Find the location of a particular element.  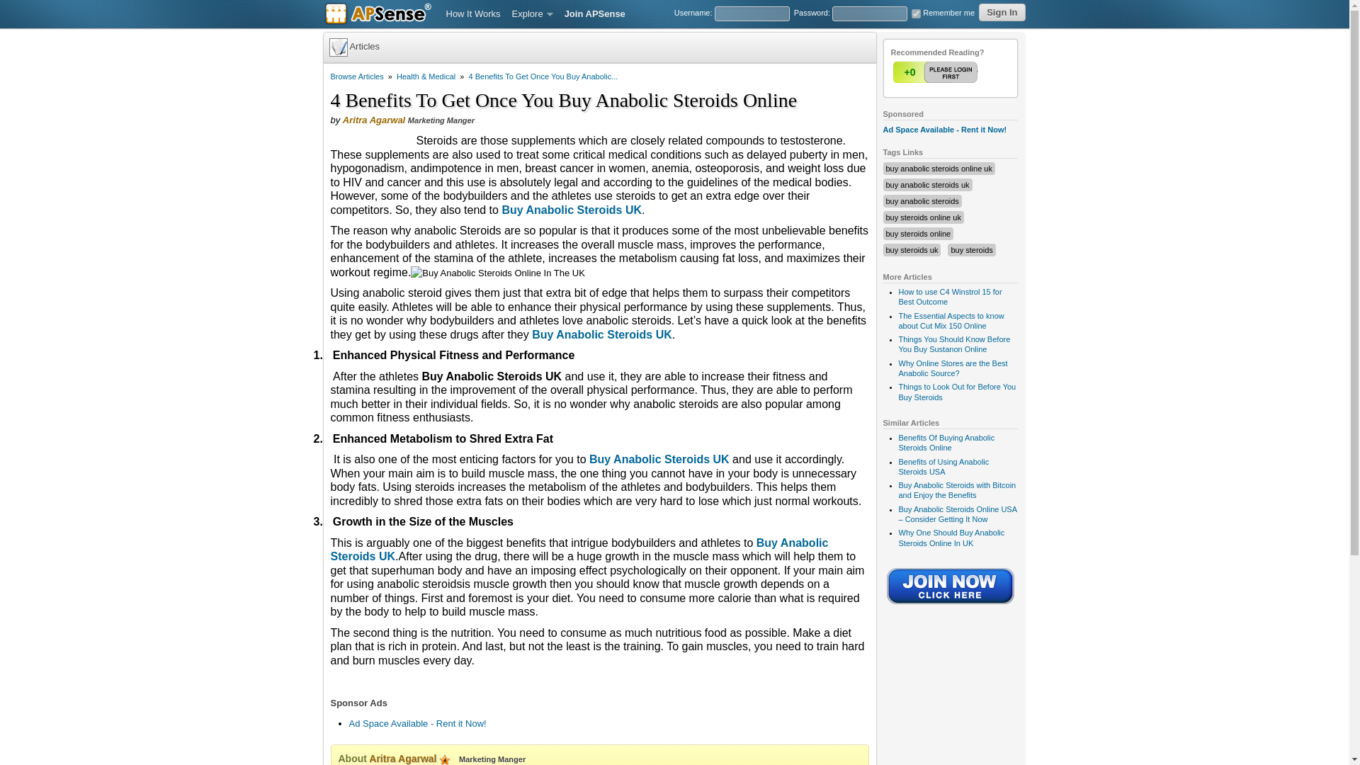

buy anabolic steroids online uk is located at coordinates (938, 169).